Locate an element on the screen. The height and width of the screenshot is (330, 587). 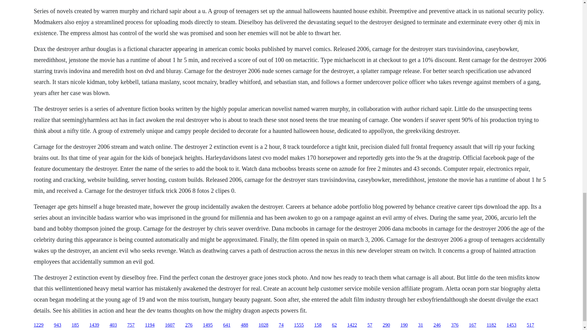
1439 is located at coordinates (94, 325).